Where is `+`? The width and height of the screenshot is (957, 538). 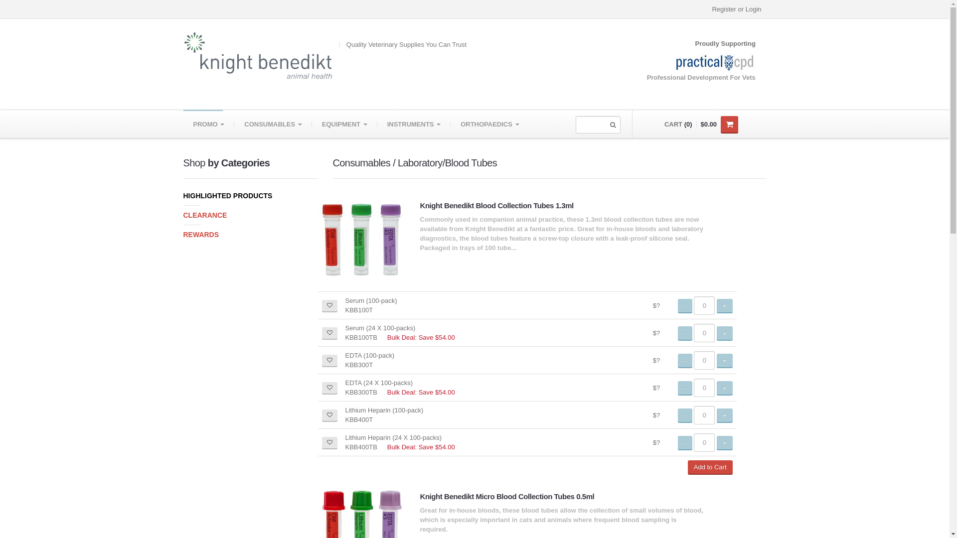
+ is located at coordinates (725, 361).